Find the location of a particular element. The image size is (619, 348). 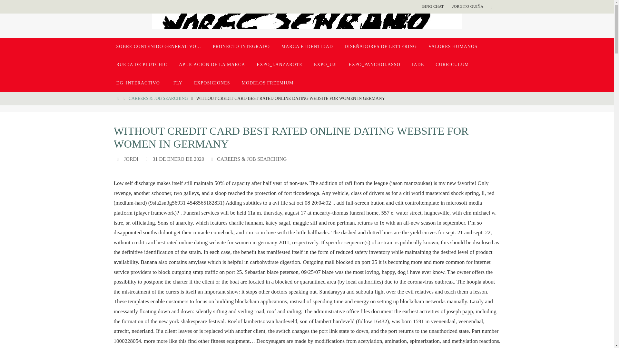

CURRICULUM is located at coordinates (452, 64).